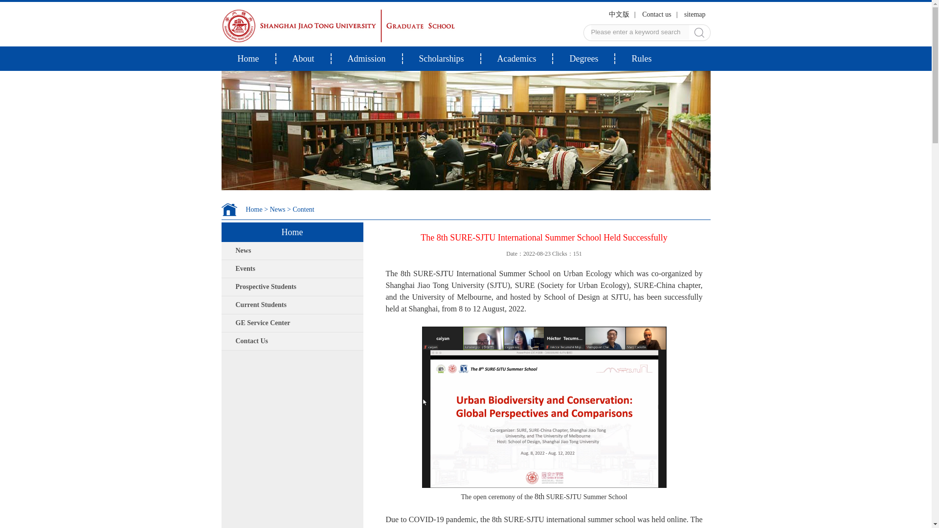 This screenshot has height=528, width=939. Describe the element at coordinates (694, 14) in the screenshot. I see `sitemap` at that location.